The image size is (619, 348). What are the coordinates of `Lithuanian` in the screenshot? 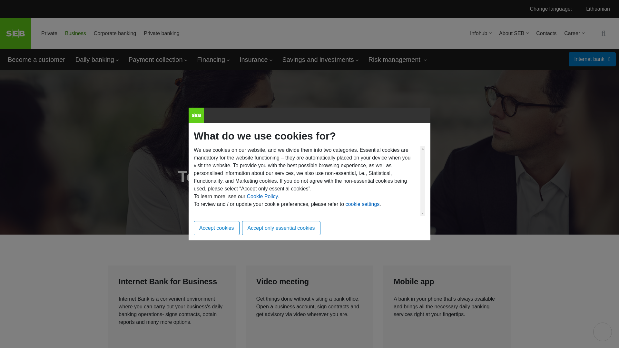 It's located at (598, 9).